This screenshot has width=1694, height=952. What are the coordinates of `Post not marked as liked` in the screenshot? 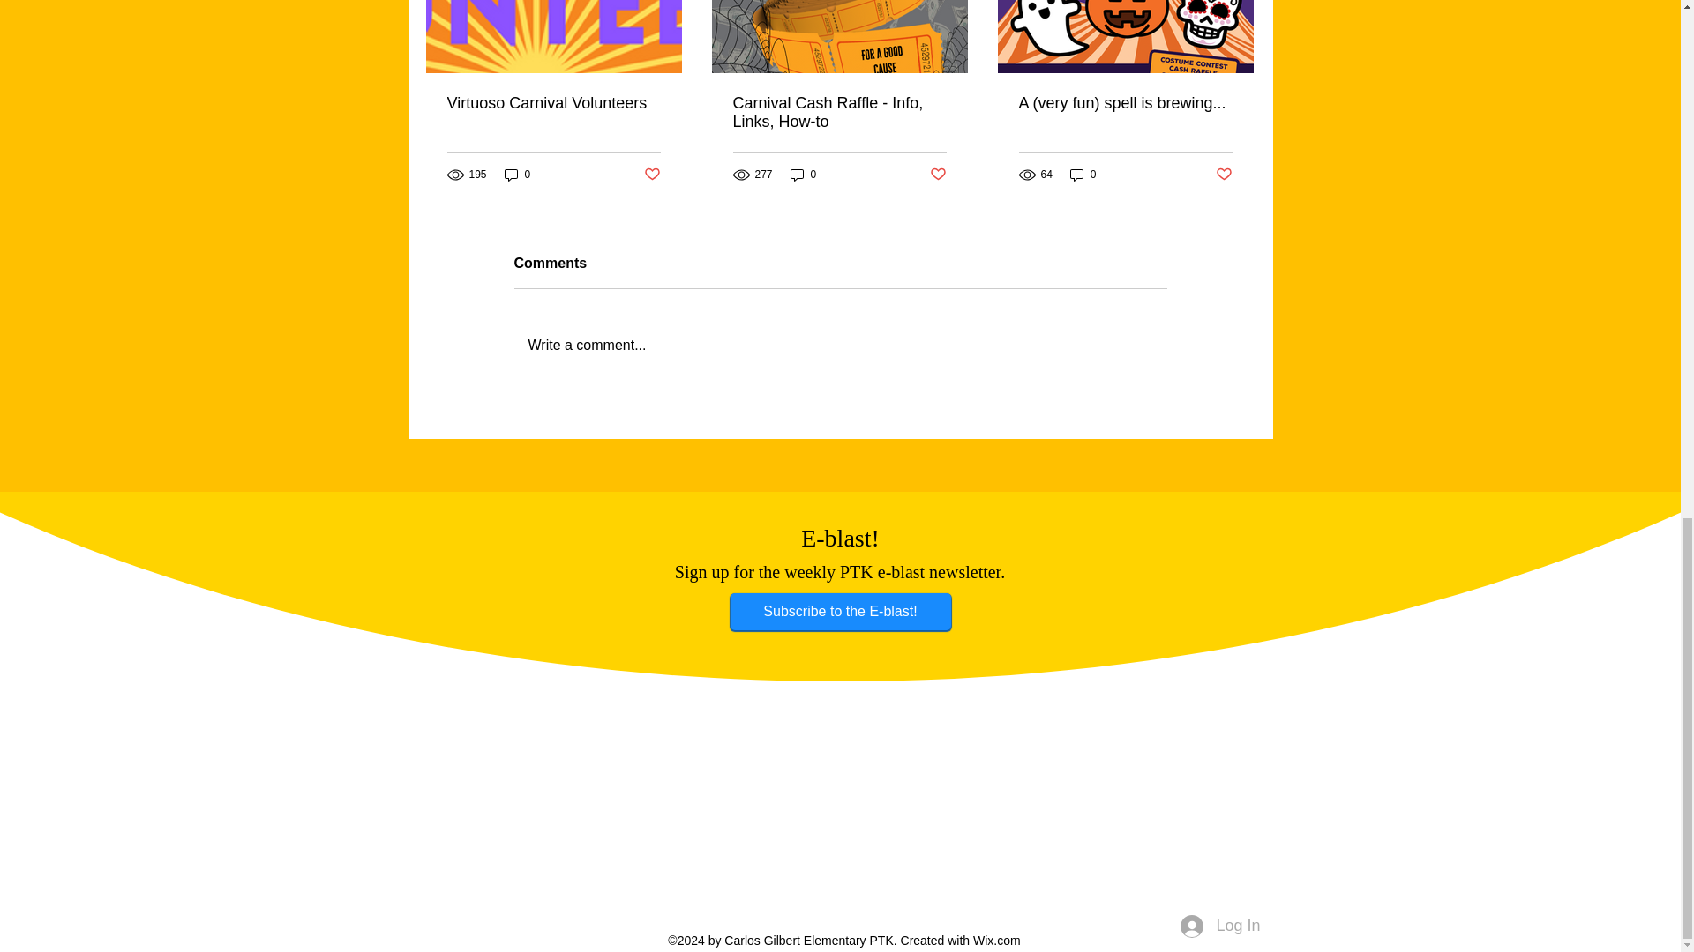 It's located at (1225, 175).